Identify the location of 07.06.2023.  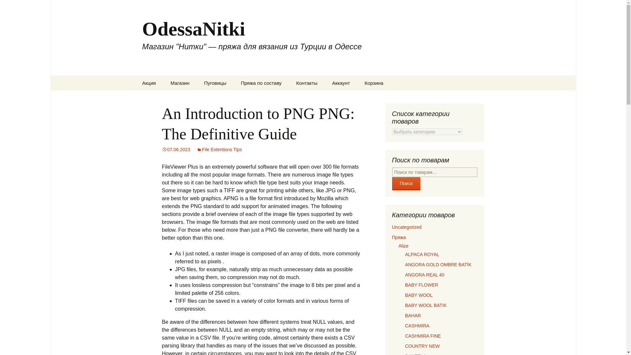
(175, 150).